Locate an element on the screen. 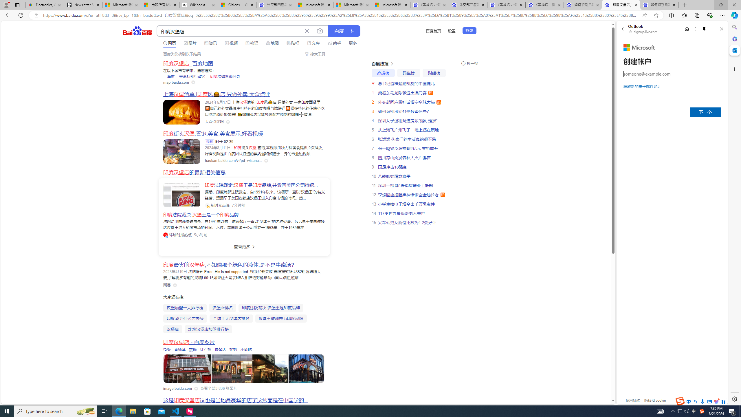 The width and height of the screenshot is (741, 417). Class: siteLink_9TPP3 is located at coordinates (167, 285).